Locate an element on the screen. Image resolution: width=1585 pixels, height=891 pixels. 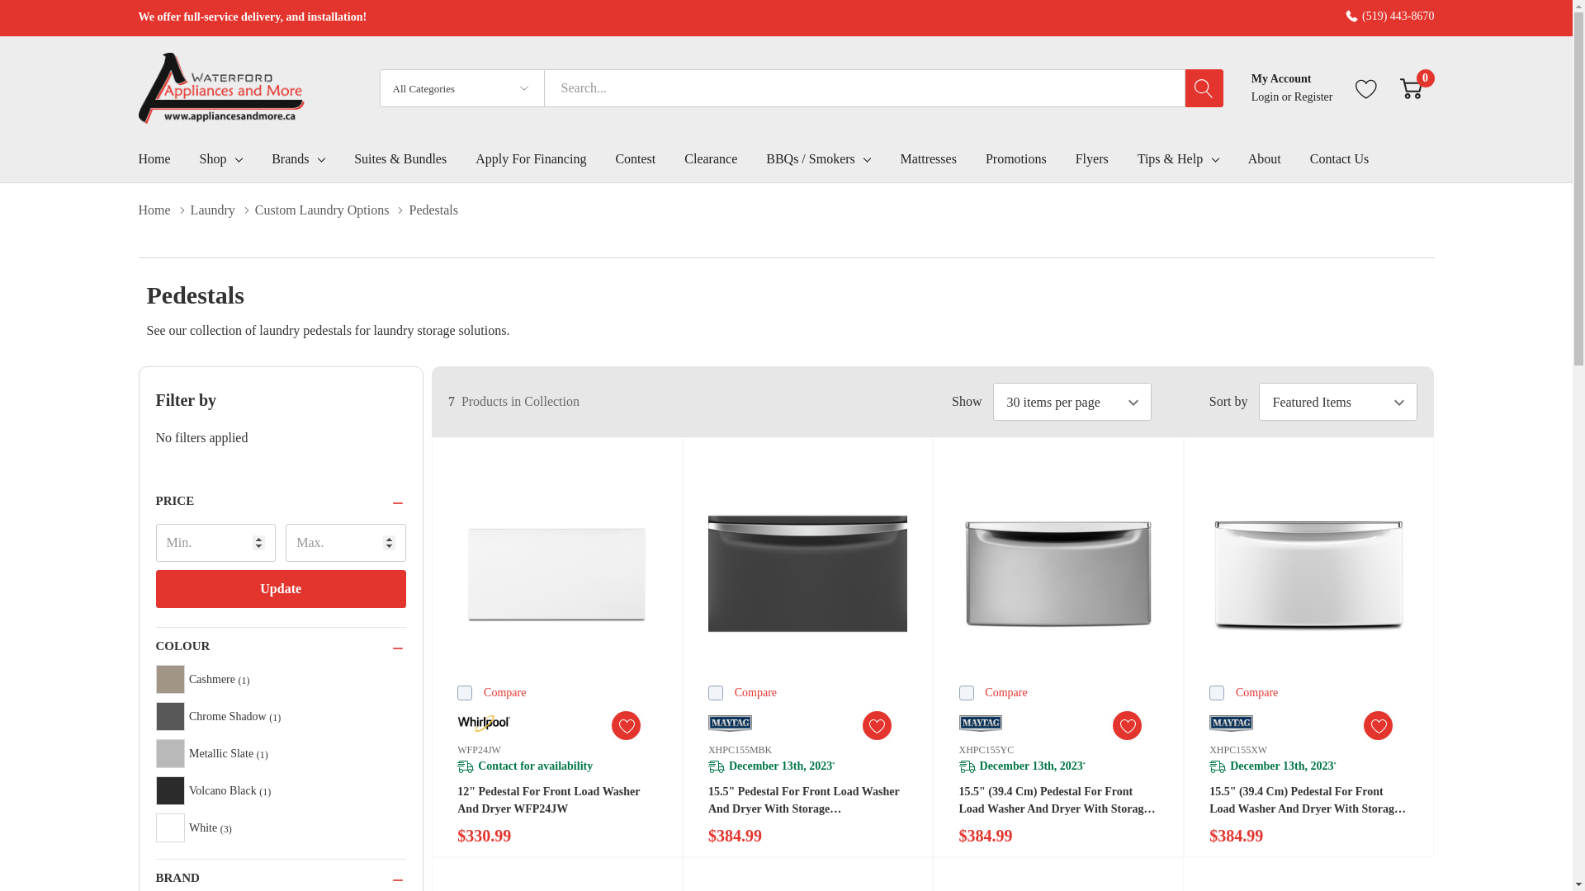
XHPC155MBK is located at coordinates (740, 750).